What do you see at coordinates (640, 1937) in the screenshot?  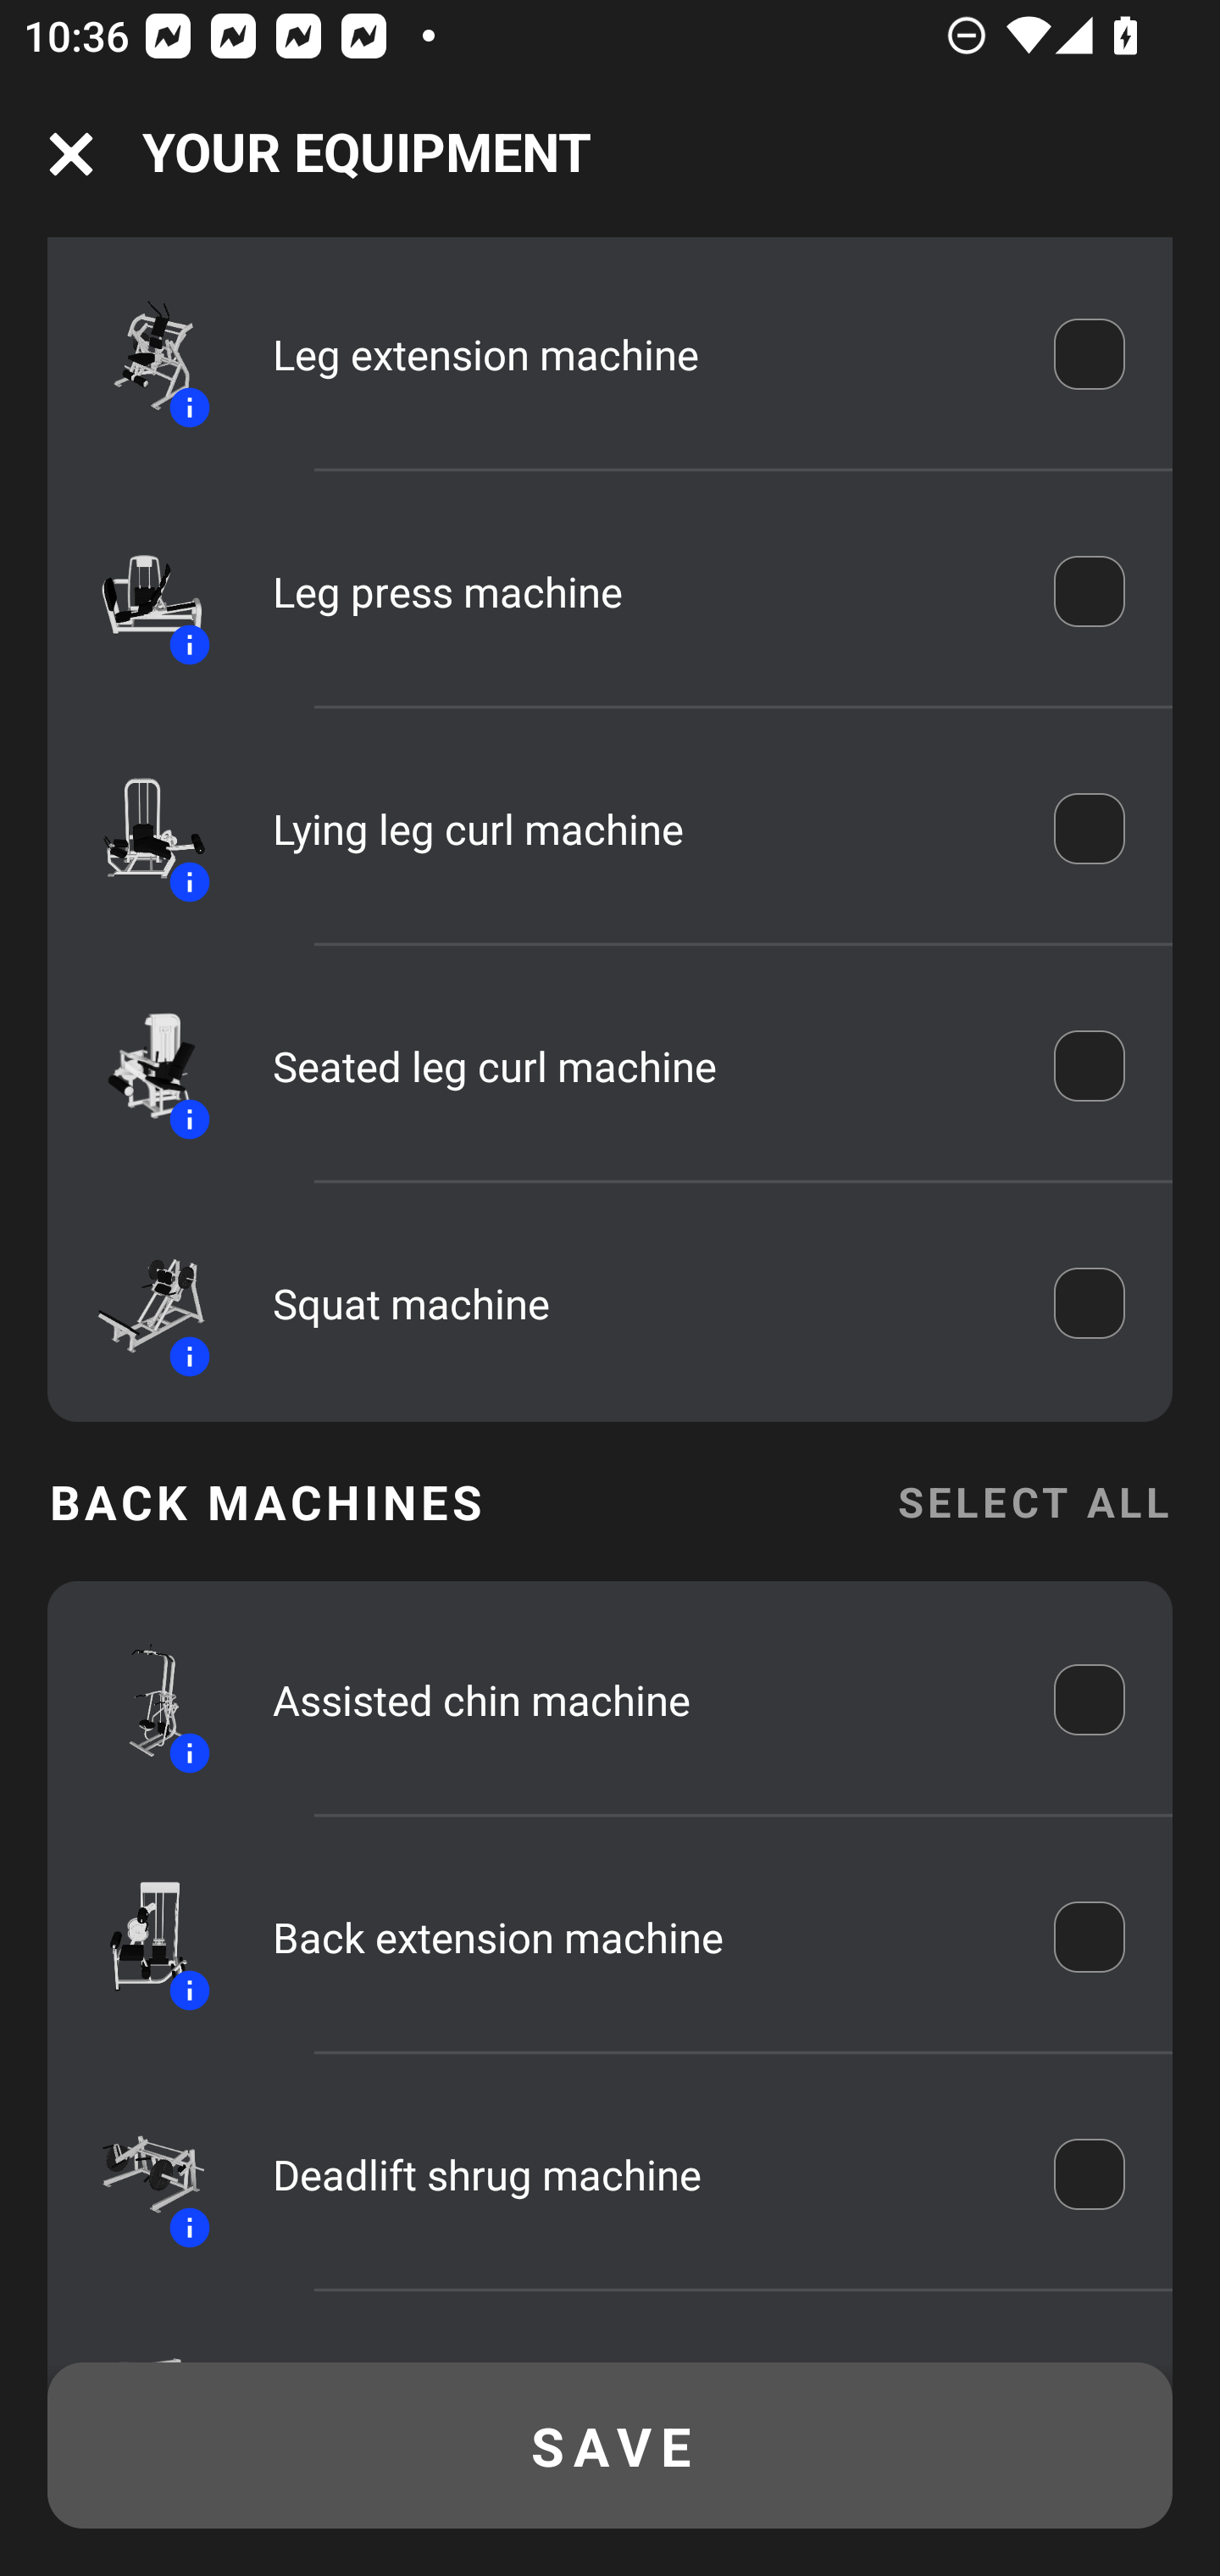 I see `Back extension machine` at bounding box center [640, 1937].